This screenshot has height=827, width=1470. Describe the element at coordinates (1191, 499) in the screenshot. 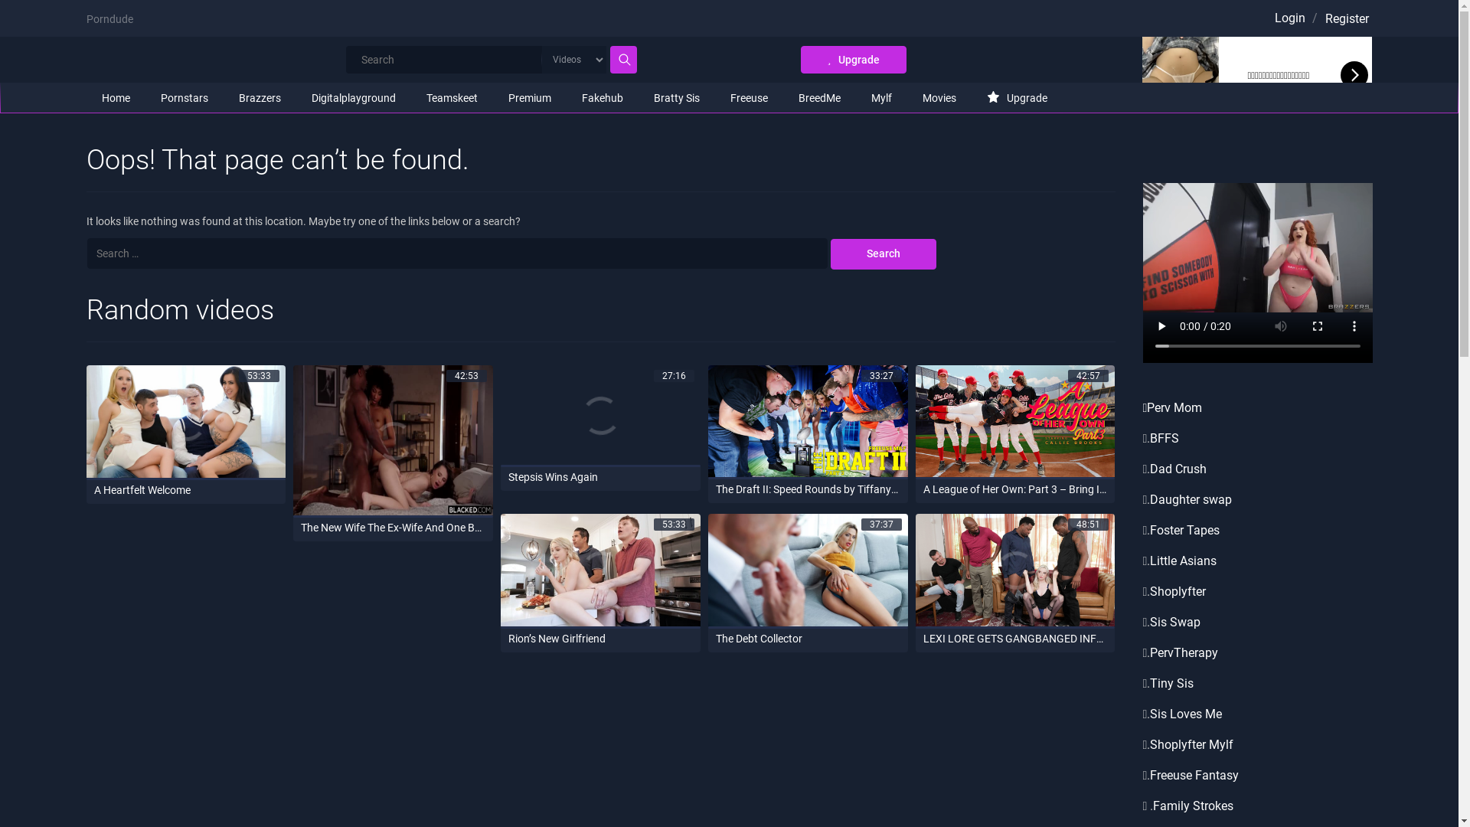

I see `Daughter swap` at that location.